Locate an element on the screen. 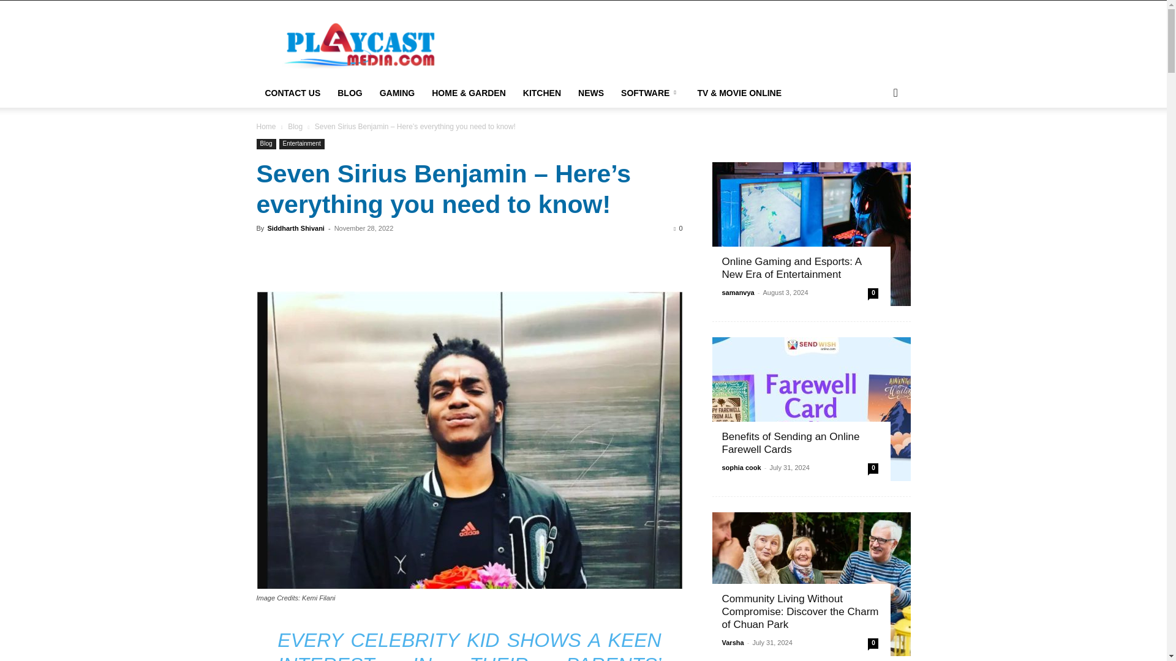 This screenshot has height=661, width=1176. Search is located at coordinates (876, 142).